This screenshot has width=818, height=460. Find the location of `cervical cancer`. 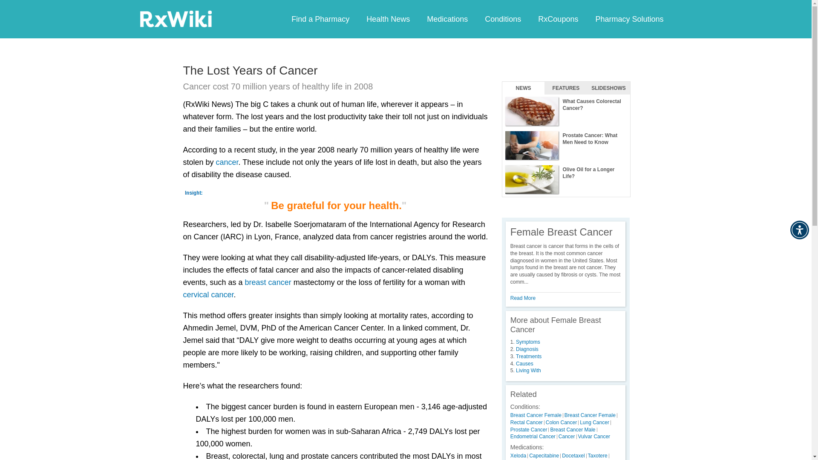

cervical cancer is located at coordinates (209, 295).